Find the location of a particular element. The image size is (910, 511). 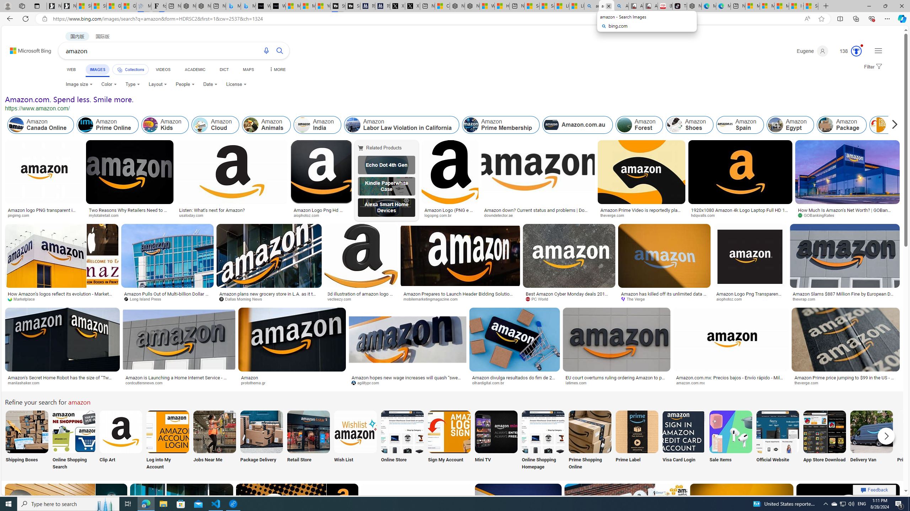

Amazon Package Delivery is located at coordinates (262, 432).